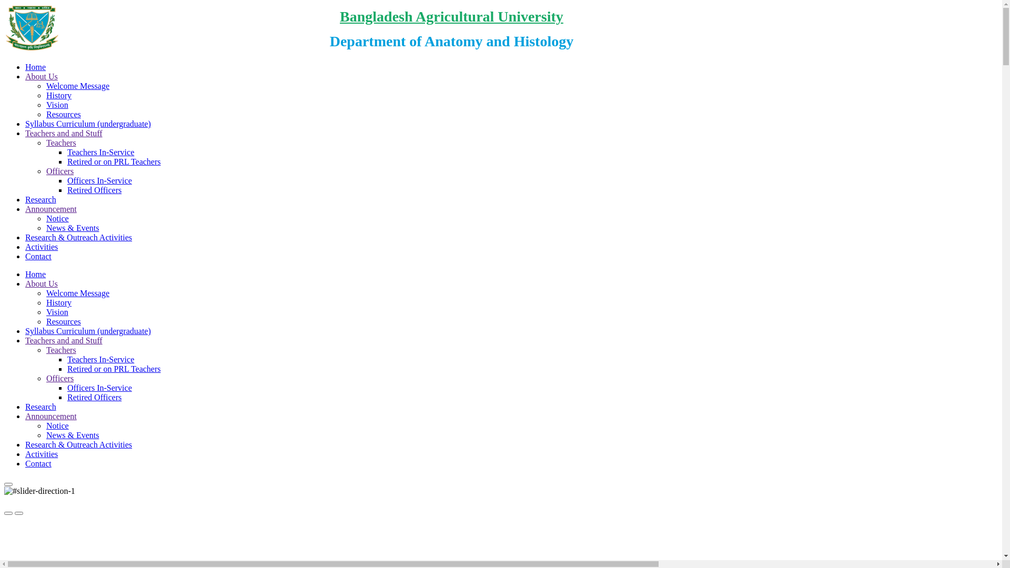 This screenshot has height=568, width=1010. Describe the element at coordinates (51, 417) in the screenshot. I see `Announcement` at that location.